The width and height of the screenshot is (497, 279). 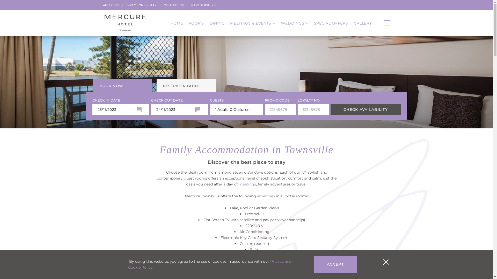 What do you see at coordinates (174, 5) in the screenshot?
I see `CONTACT US` at bounding box center [174, 5].